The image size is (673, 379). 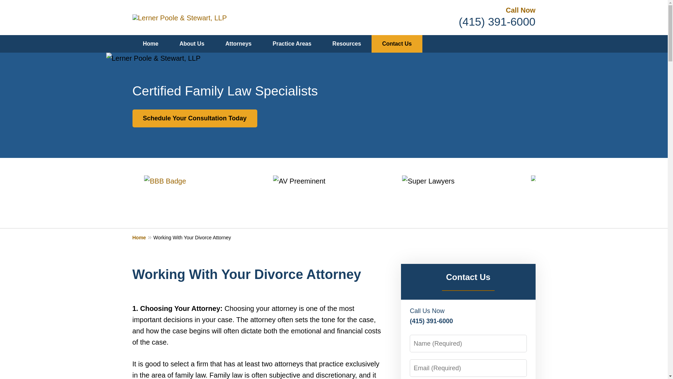 I want to click on Home, so click(x=151, y=44).